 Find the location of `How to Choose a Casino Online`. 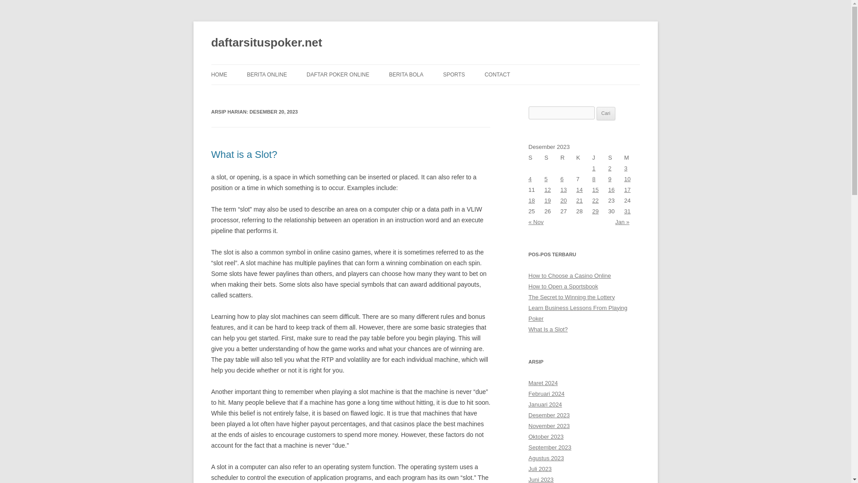

How to Choose a Casino Online is located at coordinates (569, 275).